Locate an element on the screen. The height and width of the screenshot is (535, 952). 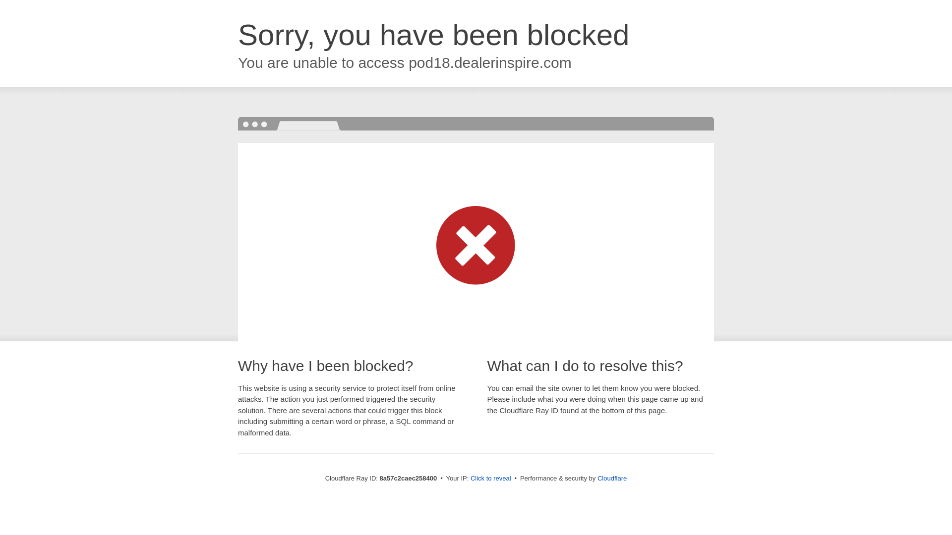
Cloudflare is located at coordinates (612, 478).